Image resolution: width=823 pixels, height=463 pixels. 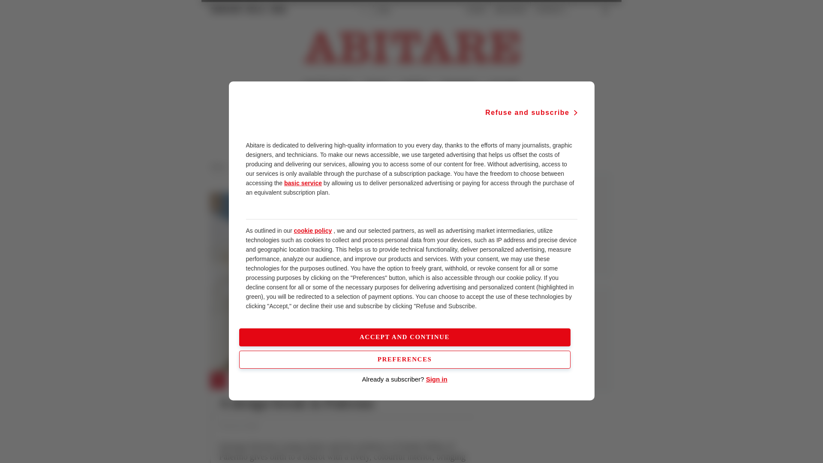 I want to click on DESIGN, so click(x=377, y=85).